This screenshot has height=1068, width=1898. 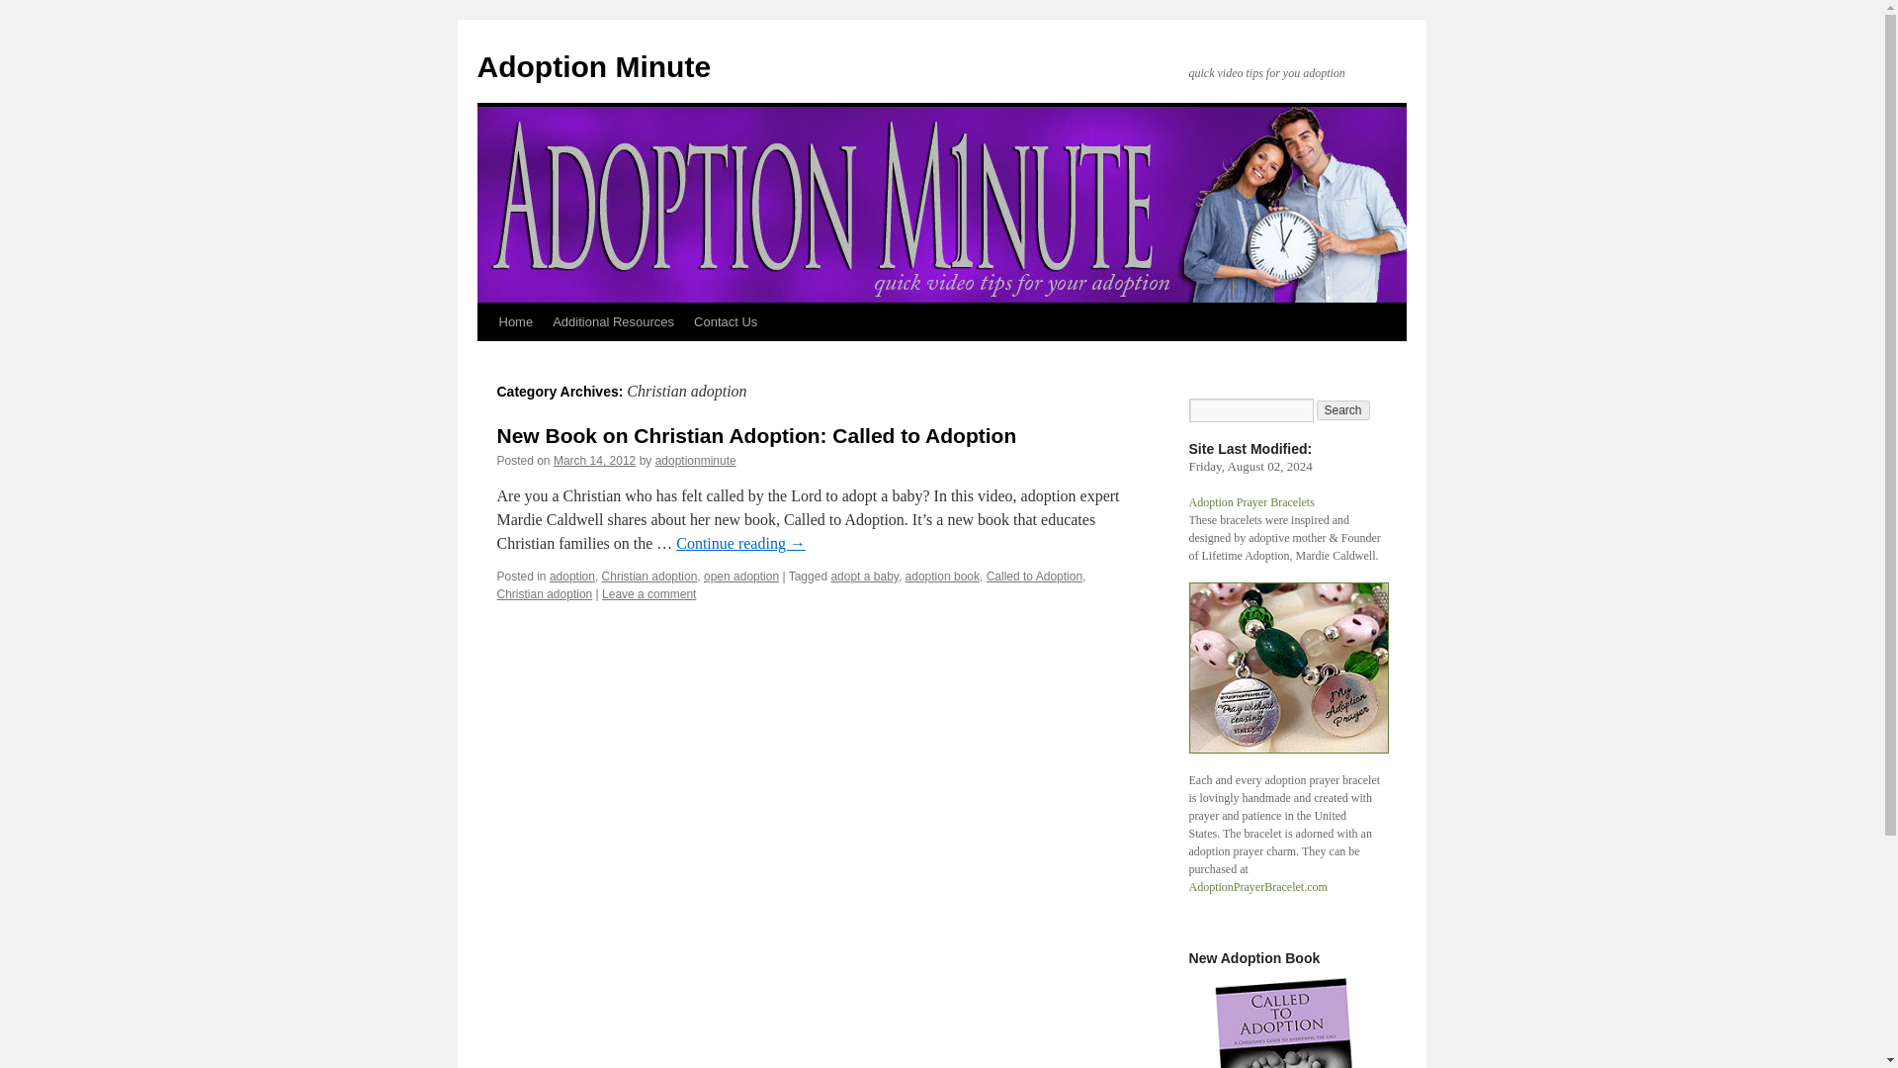 I want to click on Christian adoption, so click(x=649, y=576).